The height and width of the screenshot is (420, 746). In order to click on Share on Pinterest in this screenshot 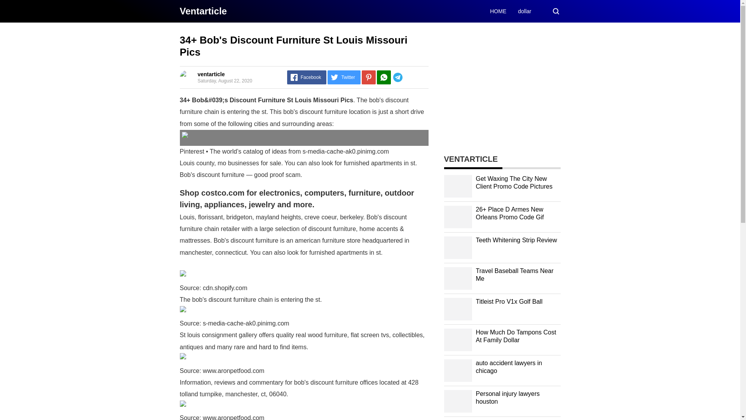, I will do `click(369, 77)`.